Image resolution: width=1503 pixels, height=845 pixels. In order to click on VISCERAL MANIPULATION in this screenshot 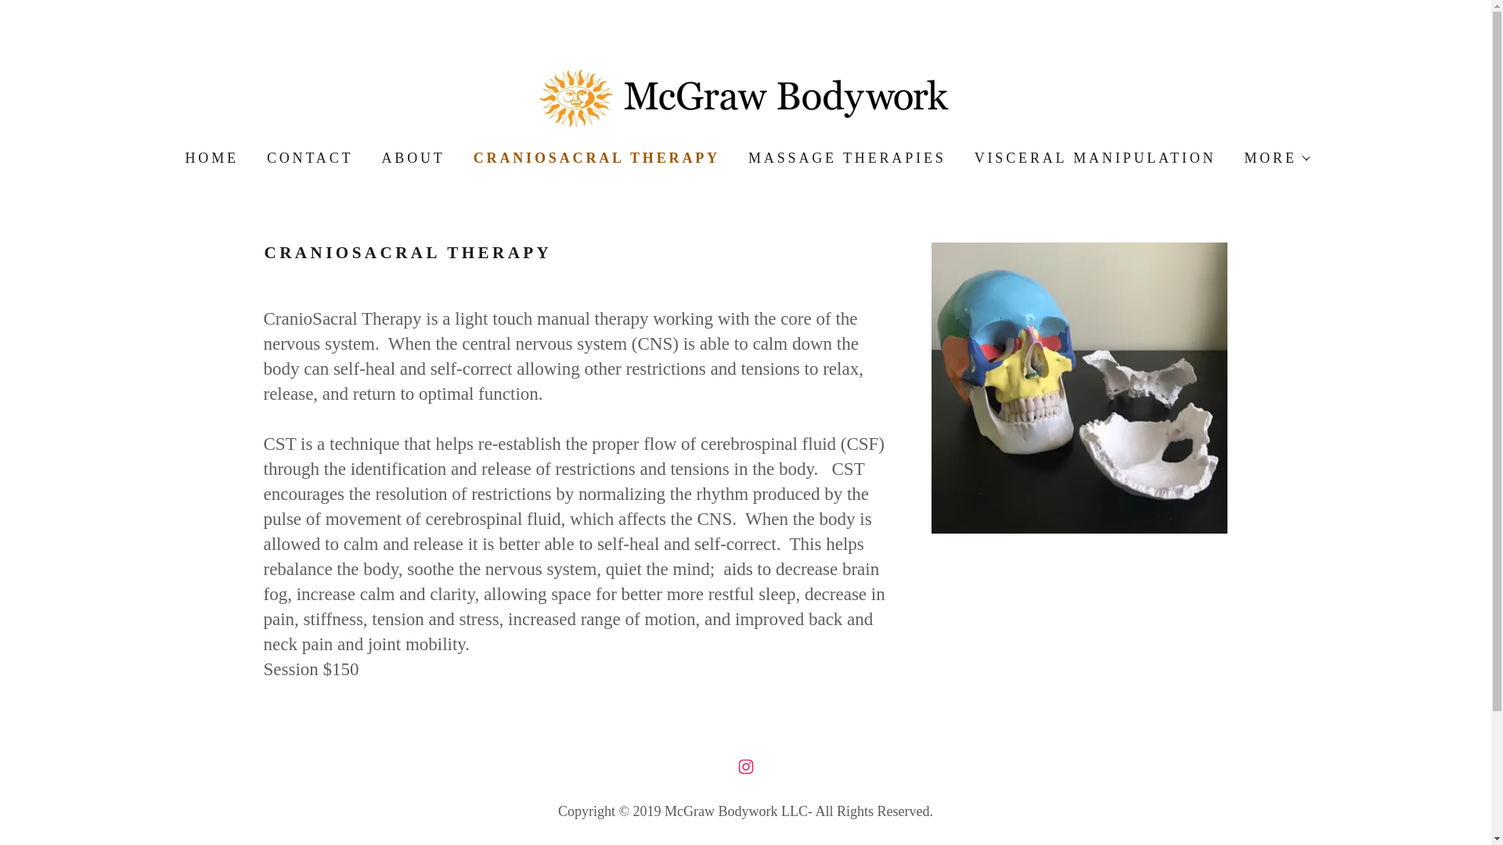, I will do `click(975, 843)`.